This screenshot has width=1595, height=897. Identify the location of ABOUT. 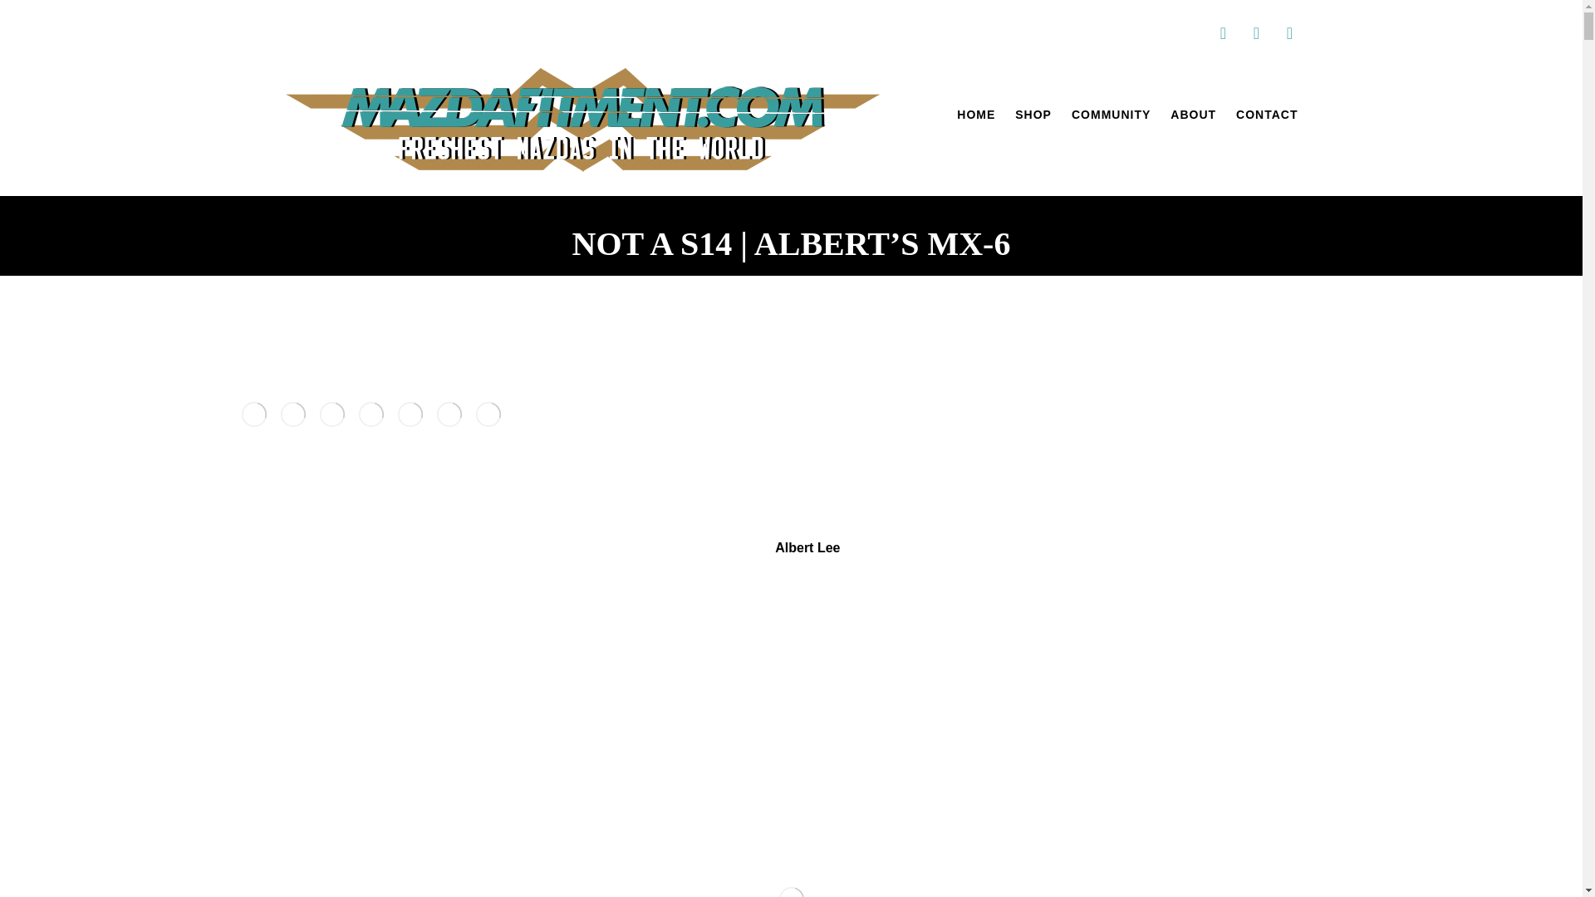
(1193, 116).